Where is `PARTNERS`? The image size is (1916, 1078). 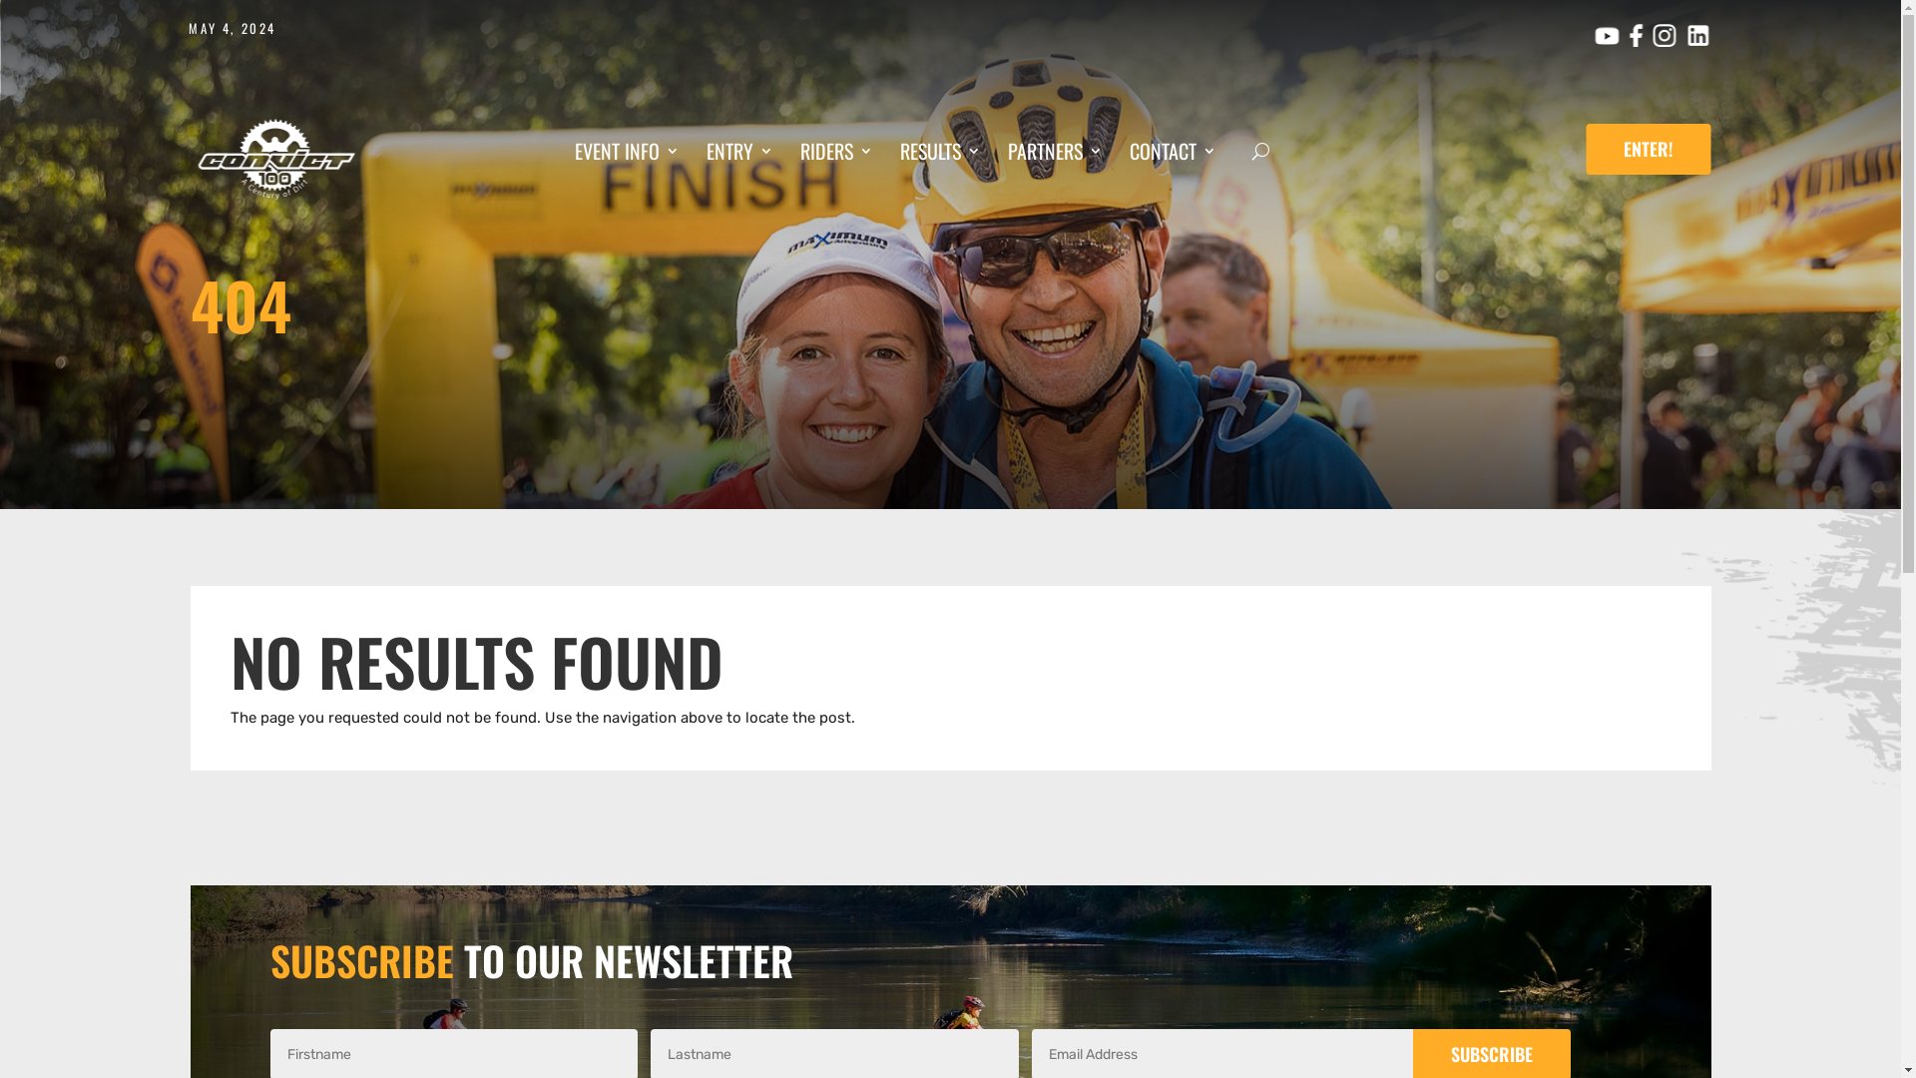 PARTNERS is located at coordinates (1055, 155).